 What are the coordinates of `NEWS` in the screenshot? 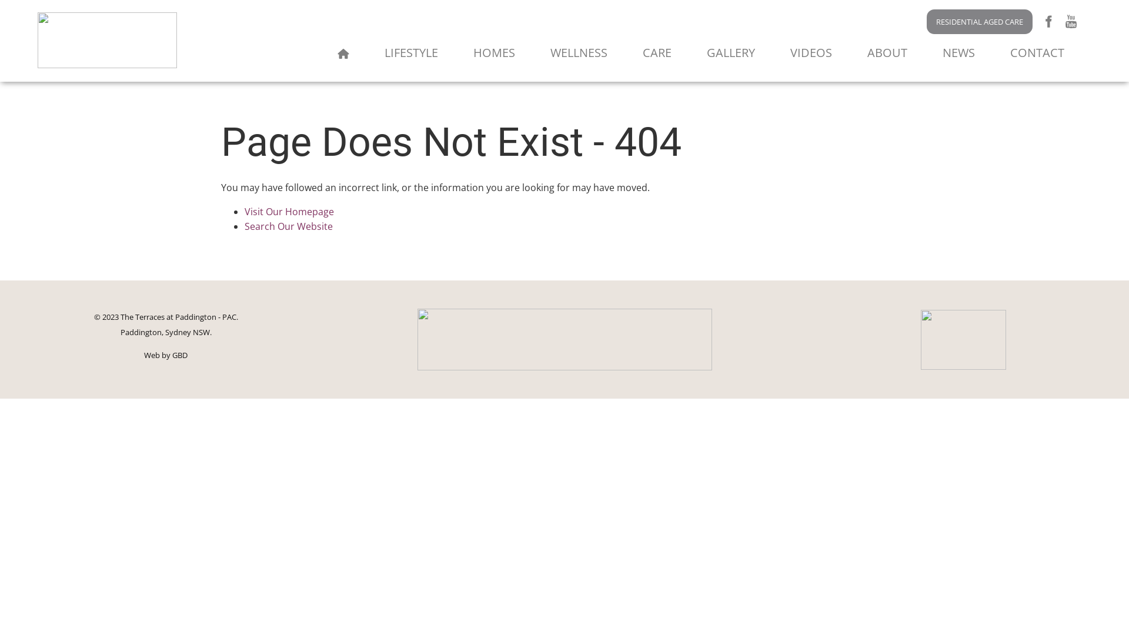 It's located at (958, 53).